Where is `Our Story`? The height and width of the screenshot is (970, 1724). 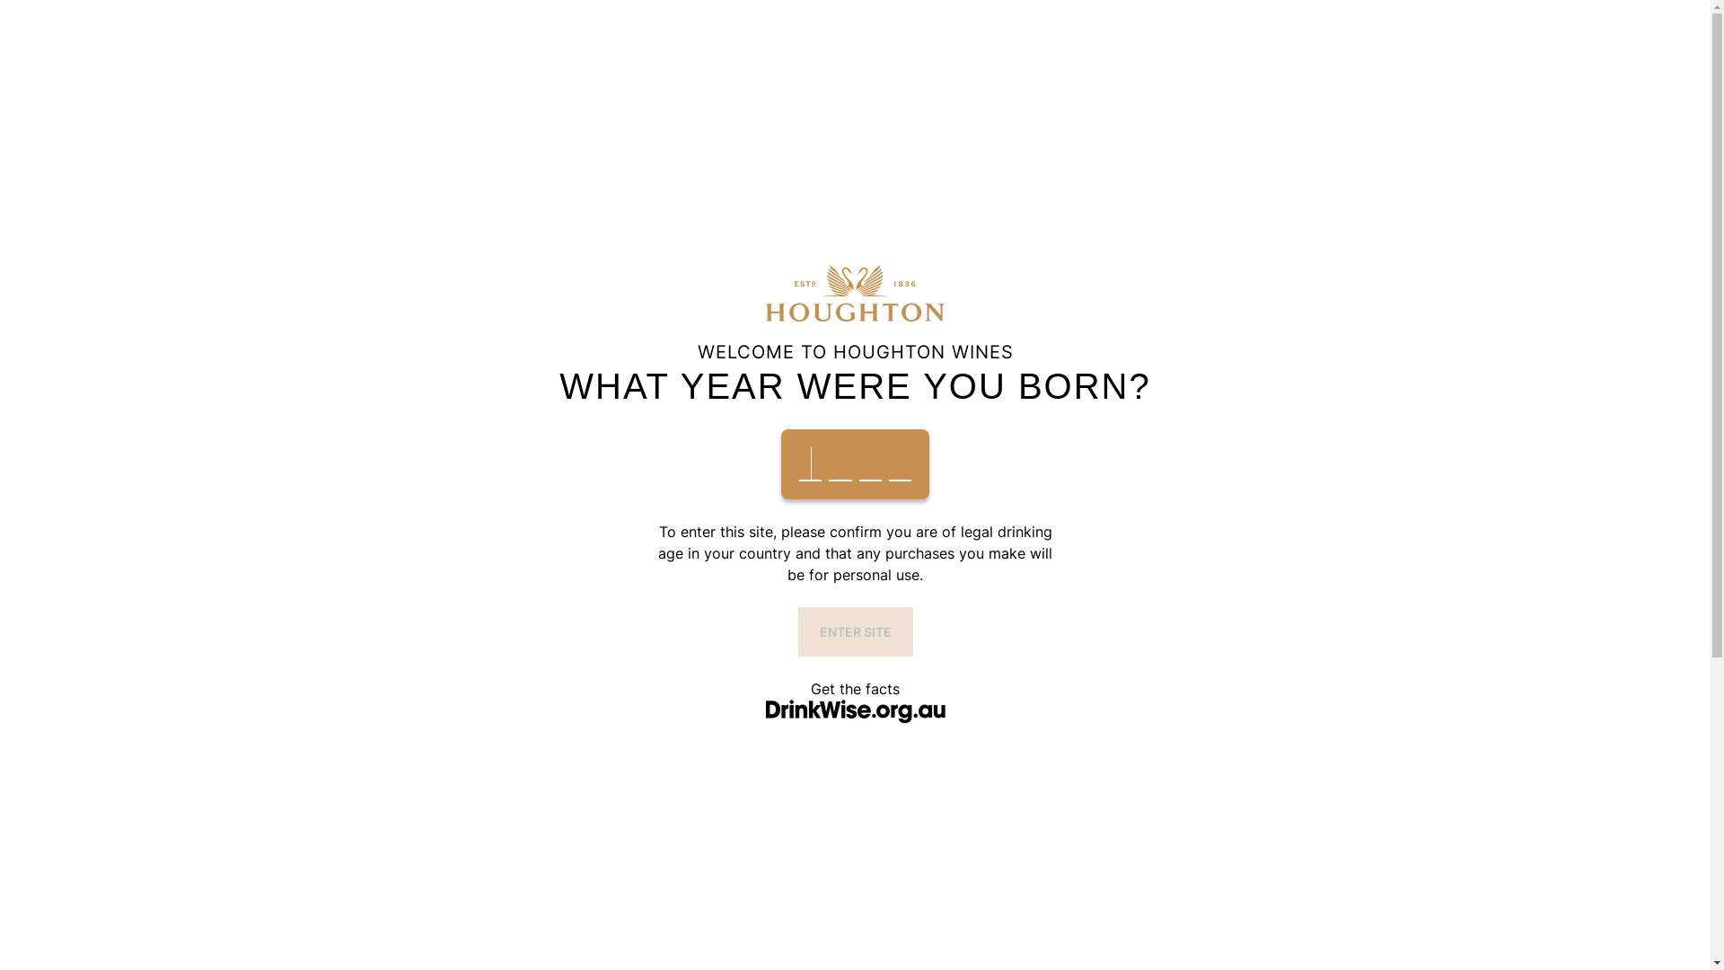
Our Story is located at coordinates (585, 67).